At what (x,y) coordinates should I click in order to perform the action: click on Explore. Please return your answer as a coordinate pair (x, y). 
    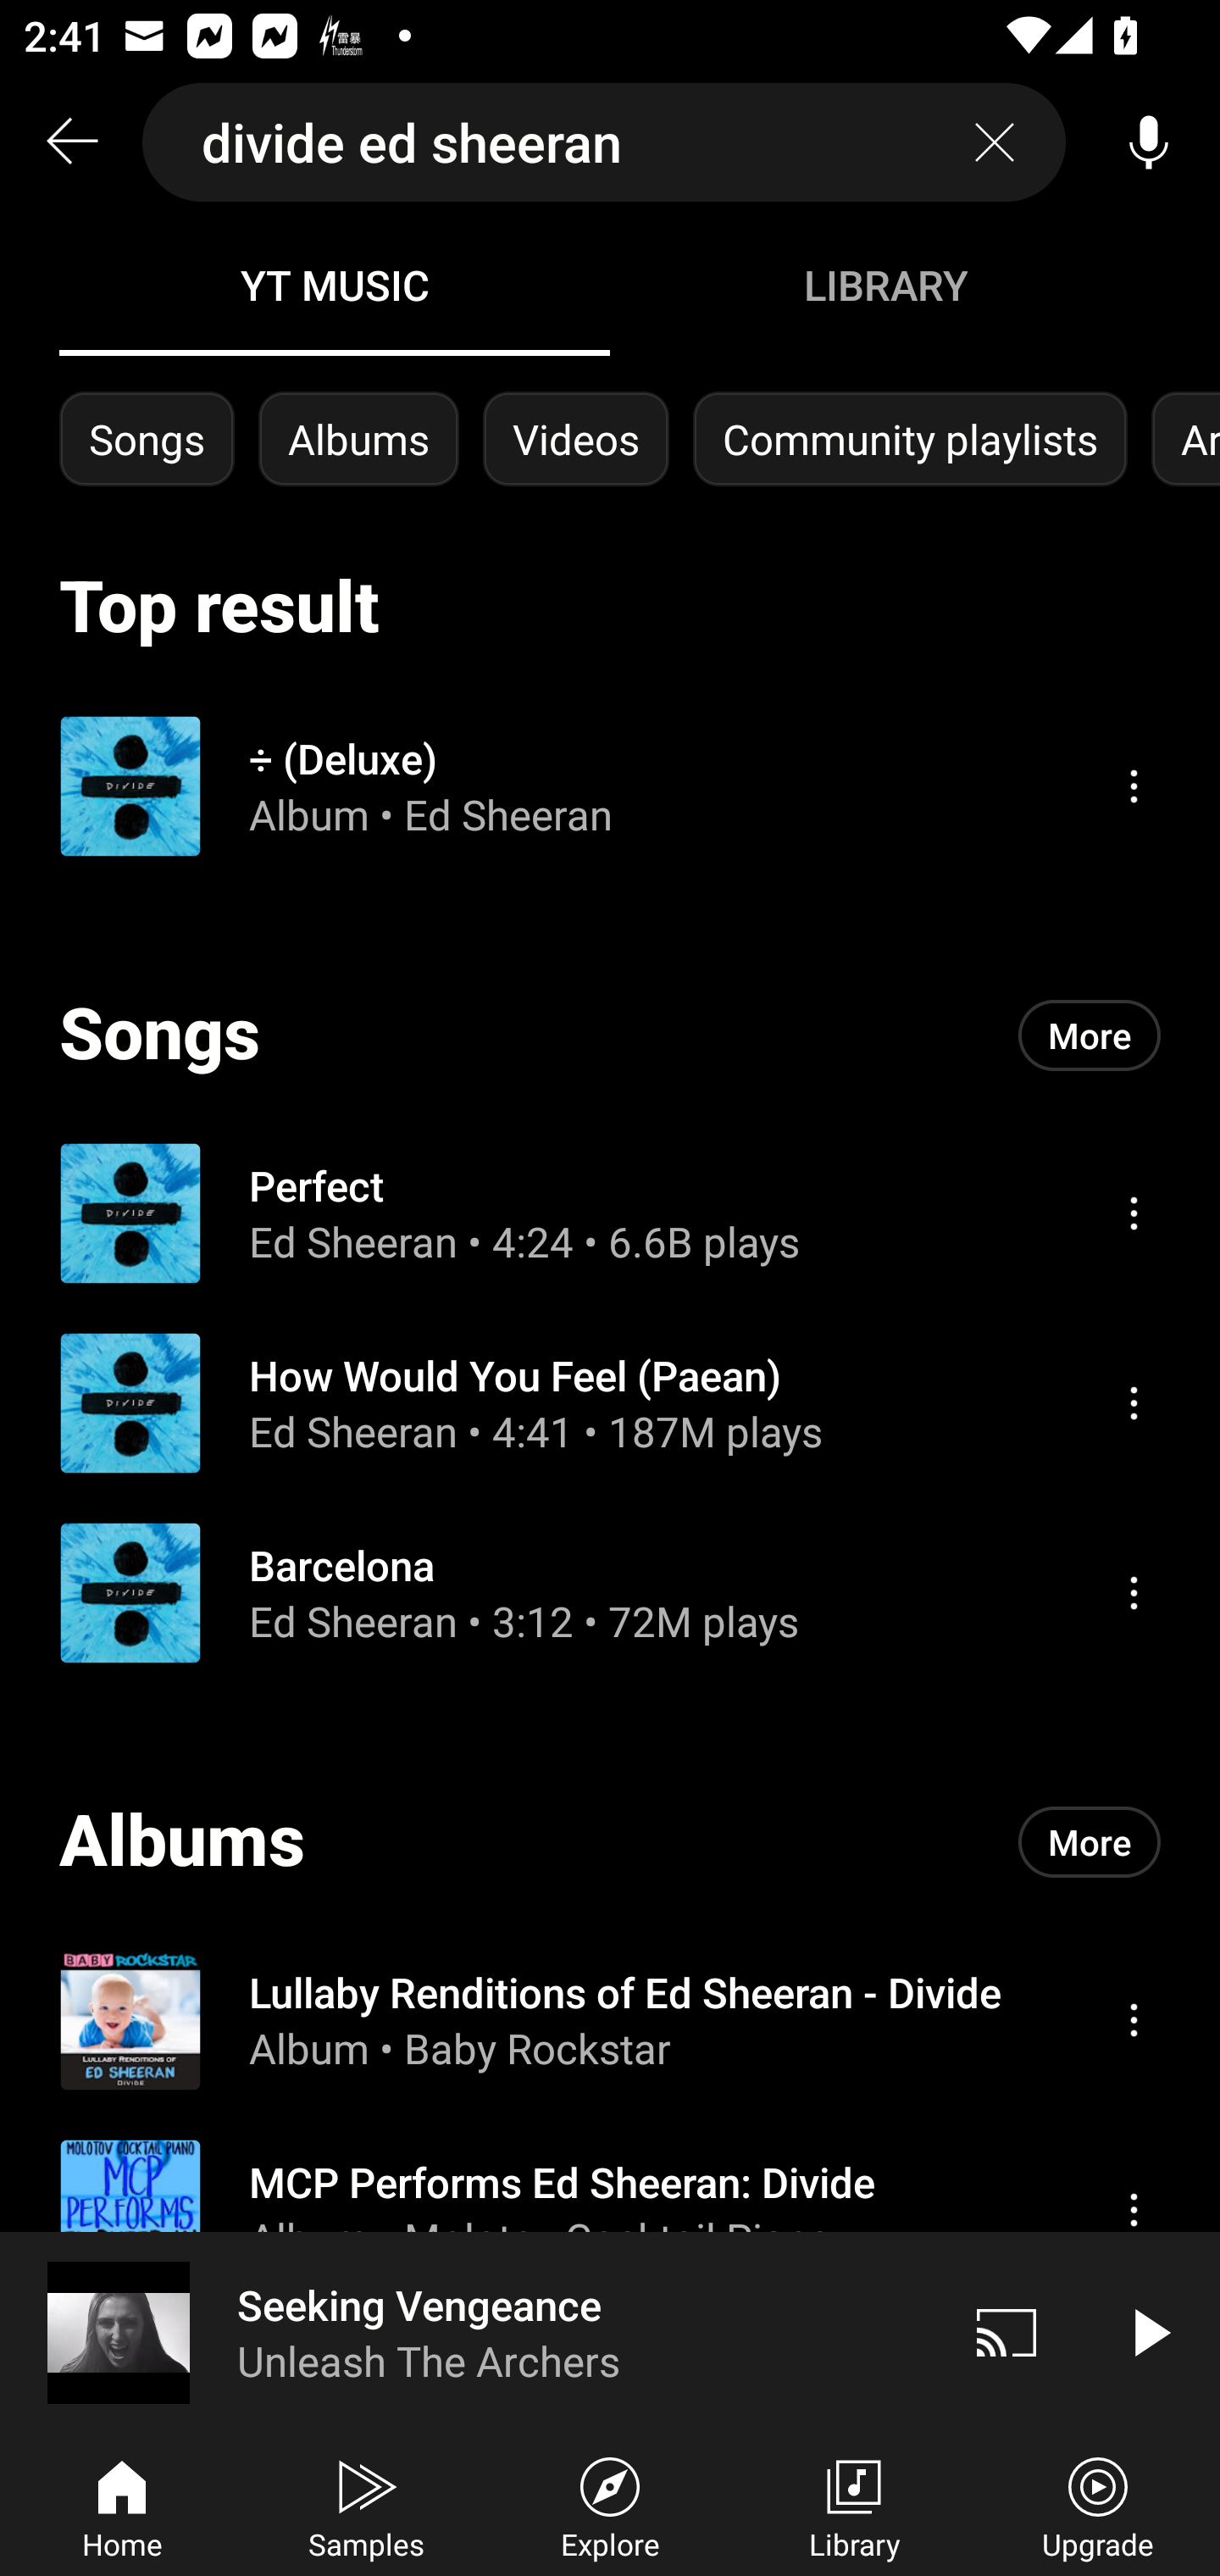
    Looking at the image, I should click on (610, 2505).